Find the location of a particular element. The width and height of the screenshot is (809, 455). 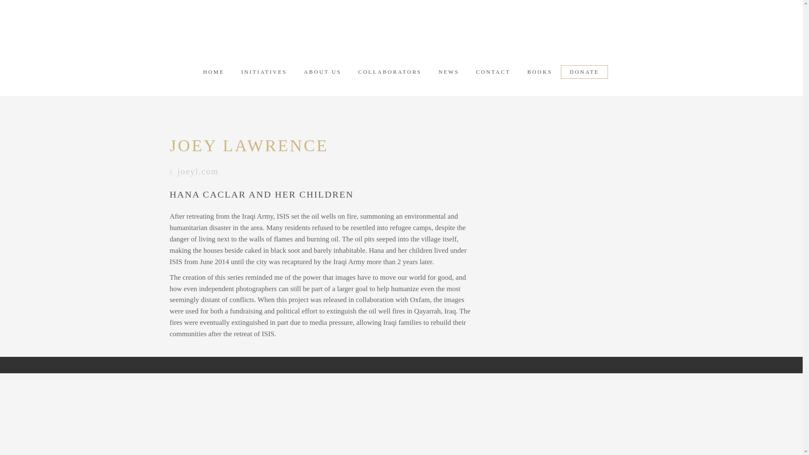

joeyl.com is located at coordinates (198, 171).